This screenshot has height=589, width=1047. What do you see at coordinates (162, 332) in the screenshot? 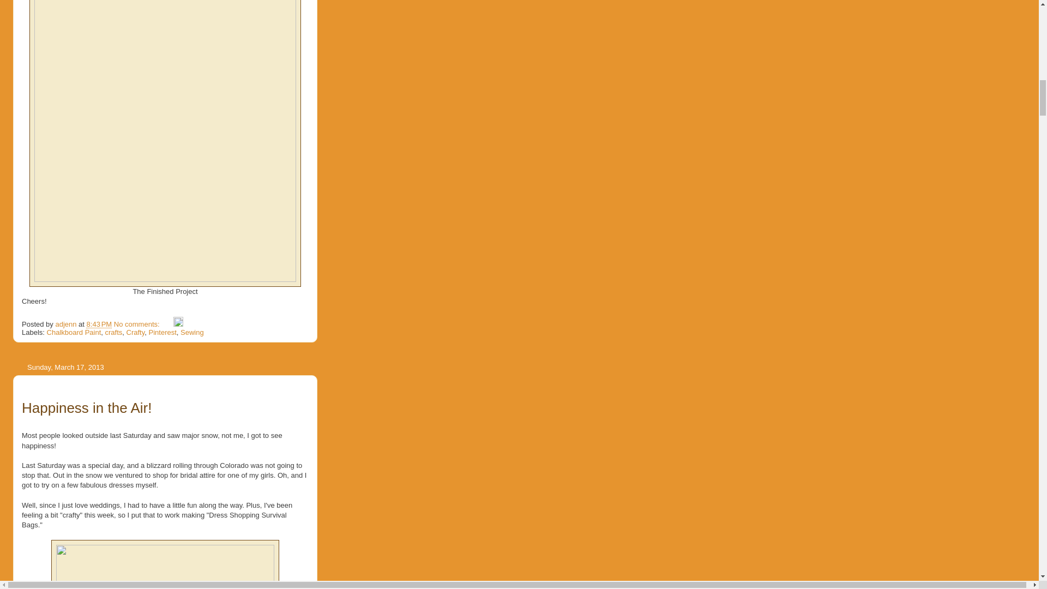
I see `Pinterest` at bounding box center [162, 332].